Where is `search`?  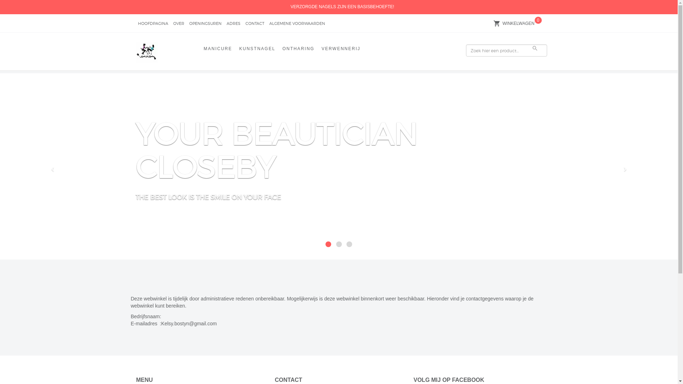
search is located at coordinates (535, 48).